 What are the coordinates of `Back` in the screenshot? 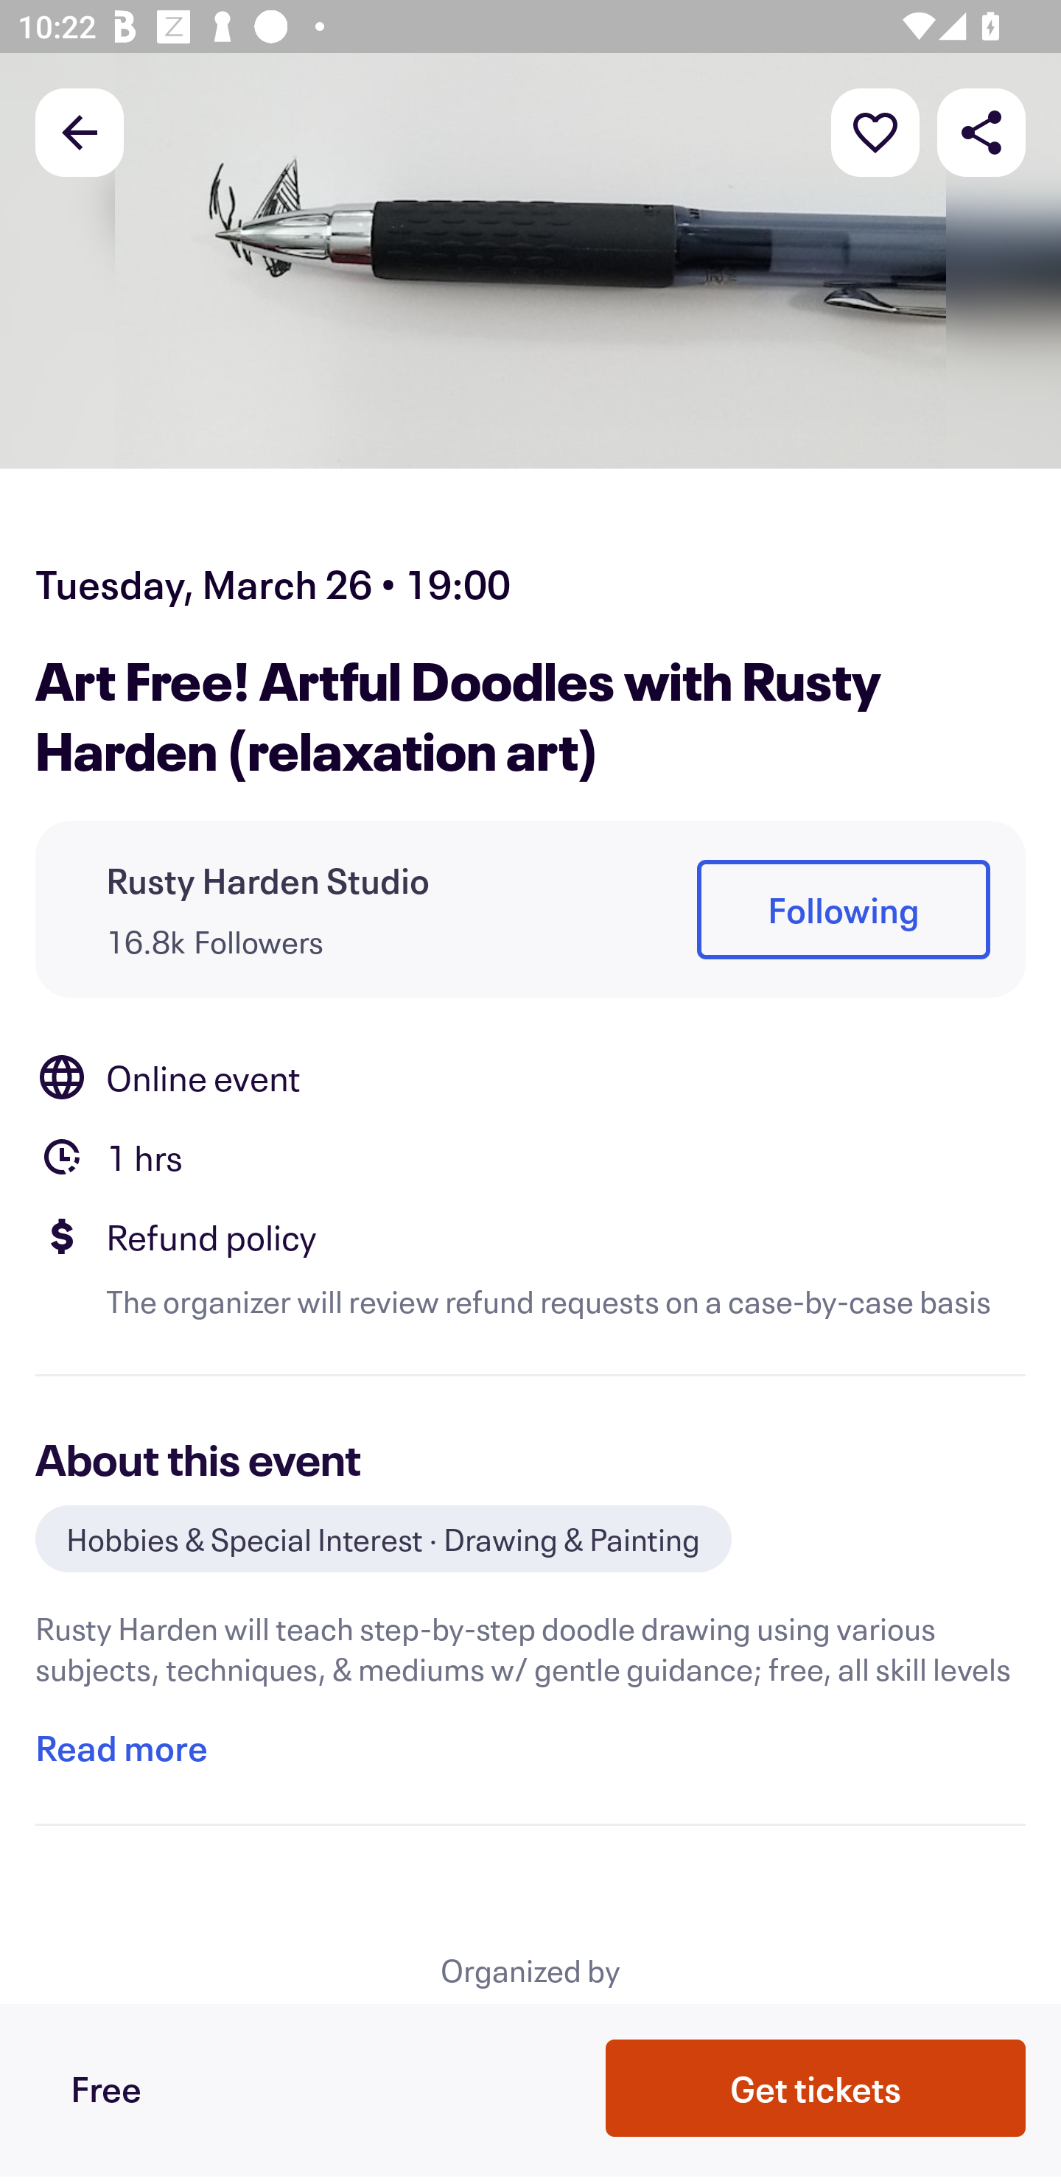 It's located at (80, 131).